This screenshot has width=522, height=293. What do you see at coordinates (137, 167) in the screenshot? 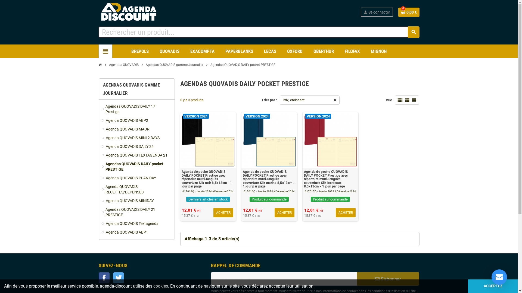
I see `Agendas QUOVADIS DAILY pocket PRESTIGE` at bounding box center [137, 167].